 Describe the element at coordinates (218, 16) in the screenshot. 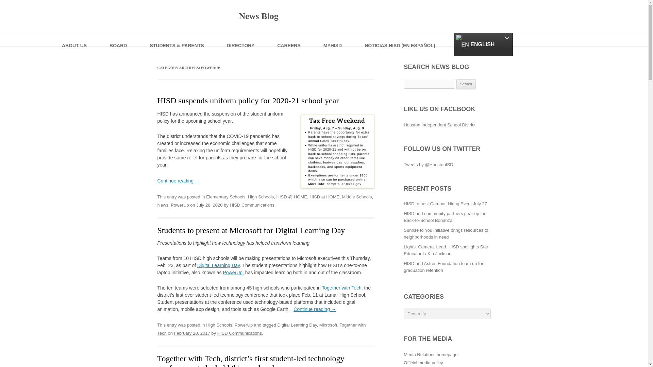

I see `News Blog` at that location.